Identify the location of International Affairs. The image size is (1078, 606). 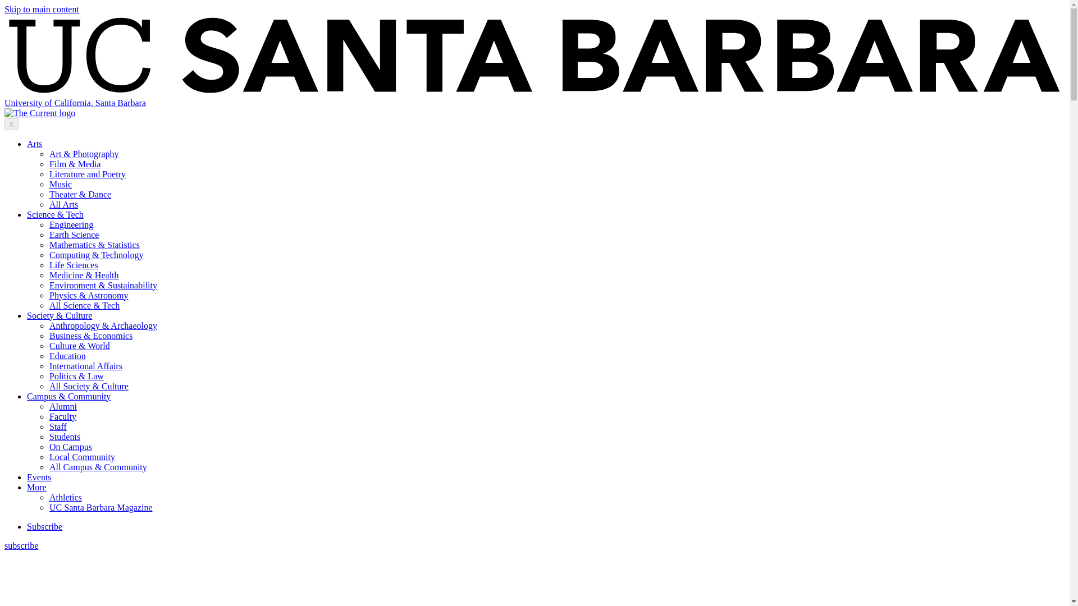
(86, 366).